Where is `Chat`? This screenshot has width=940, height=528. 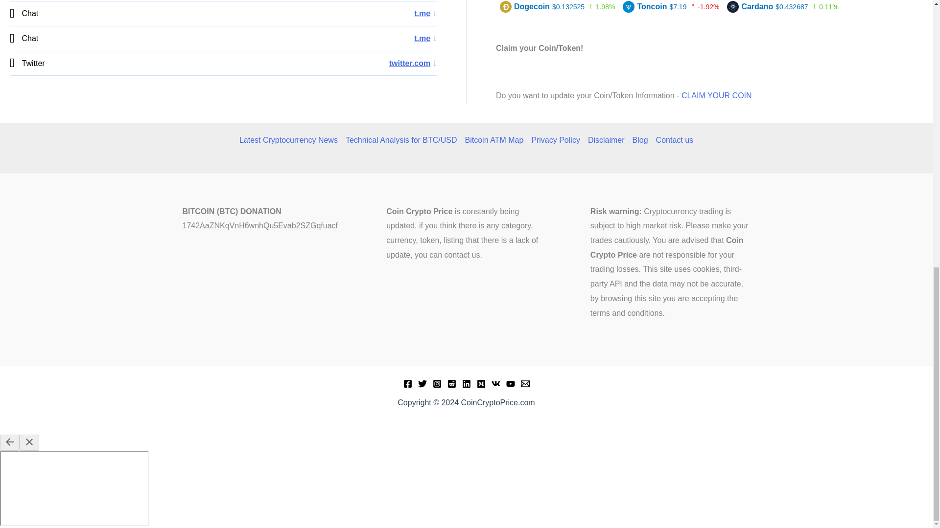 Chat is located at coordinates (425, 38).